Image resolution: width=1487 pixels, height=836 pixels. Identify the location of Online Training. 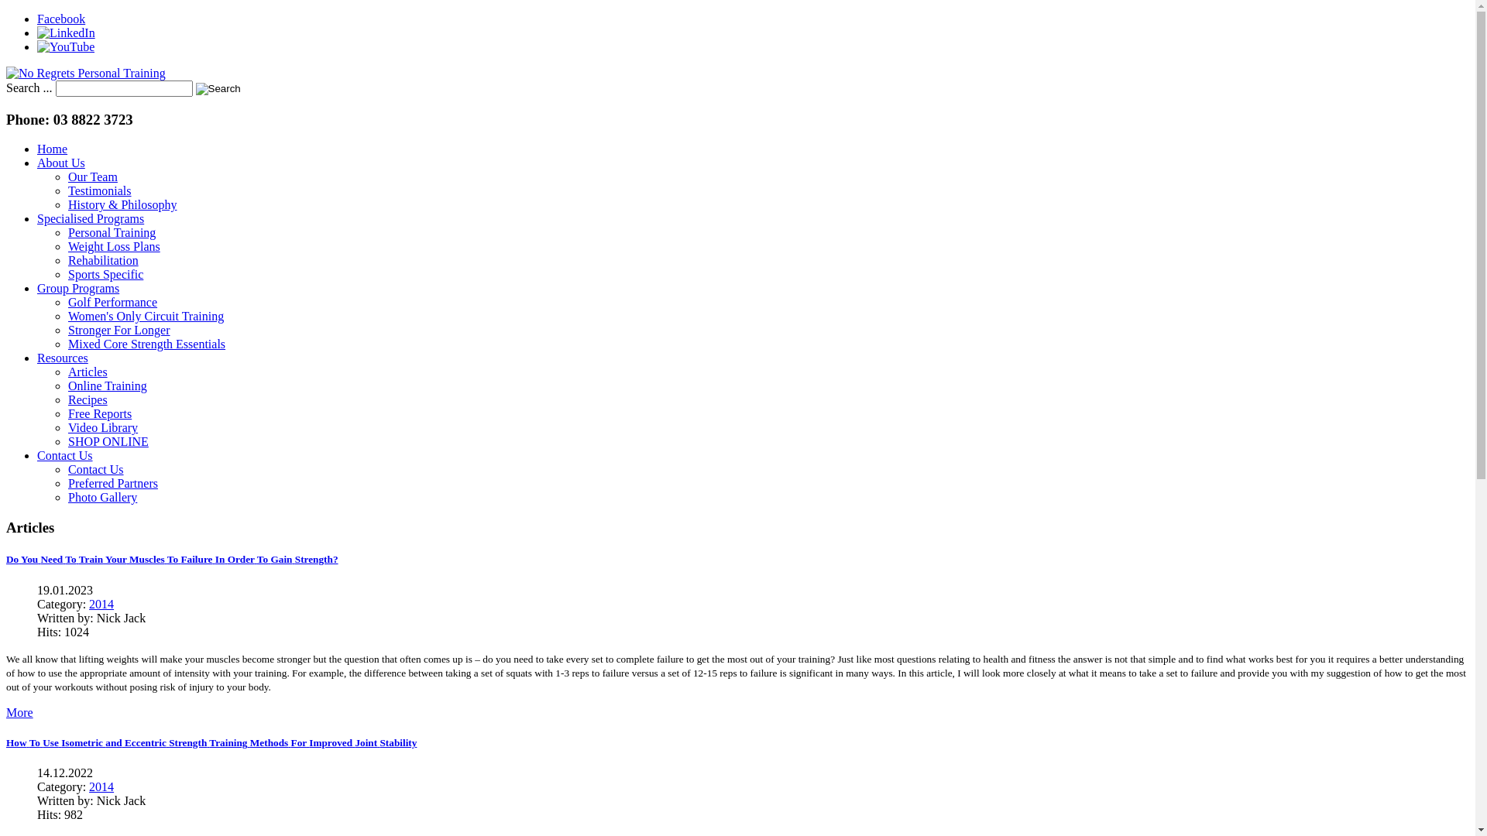
(108, 385).